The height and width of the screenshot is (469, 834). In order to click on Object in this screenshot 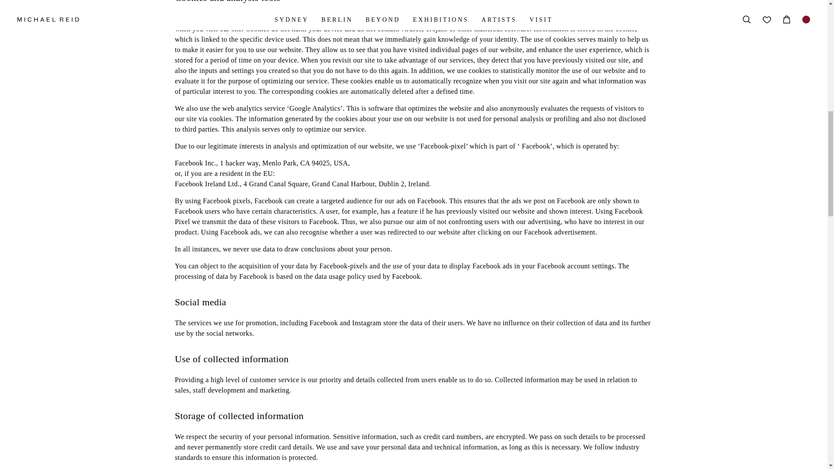, I will do `click(520, 201)`.